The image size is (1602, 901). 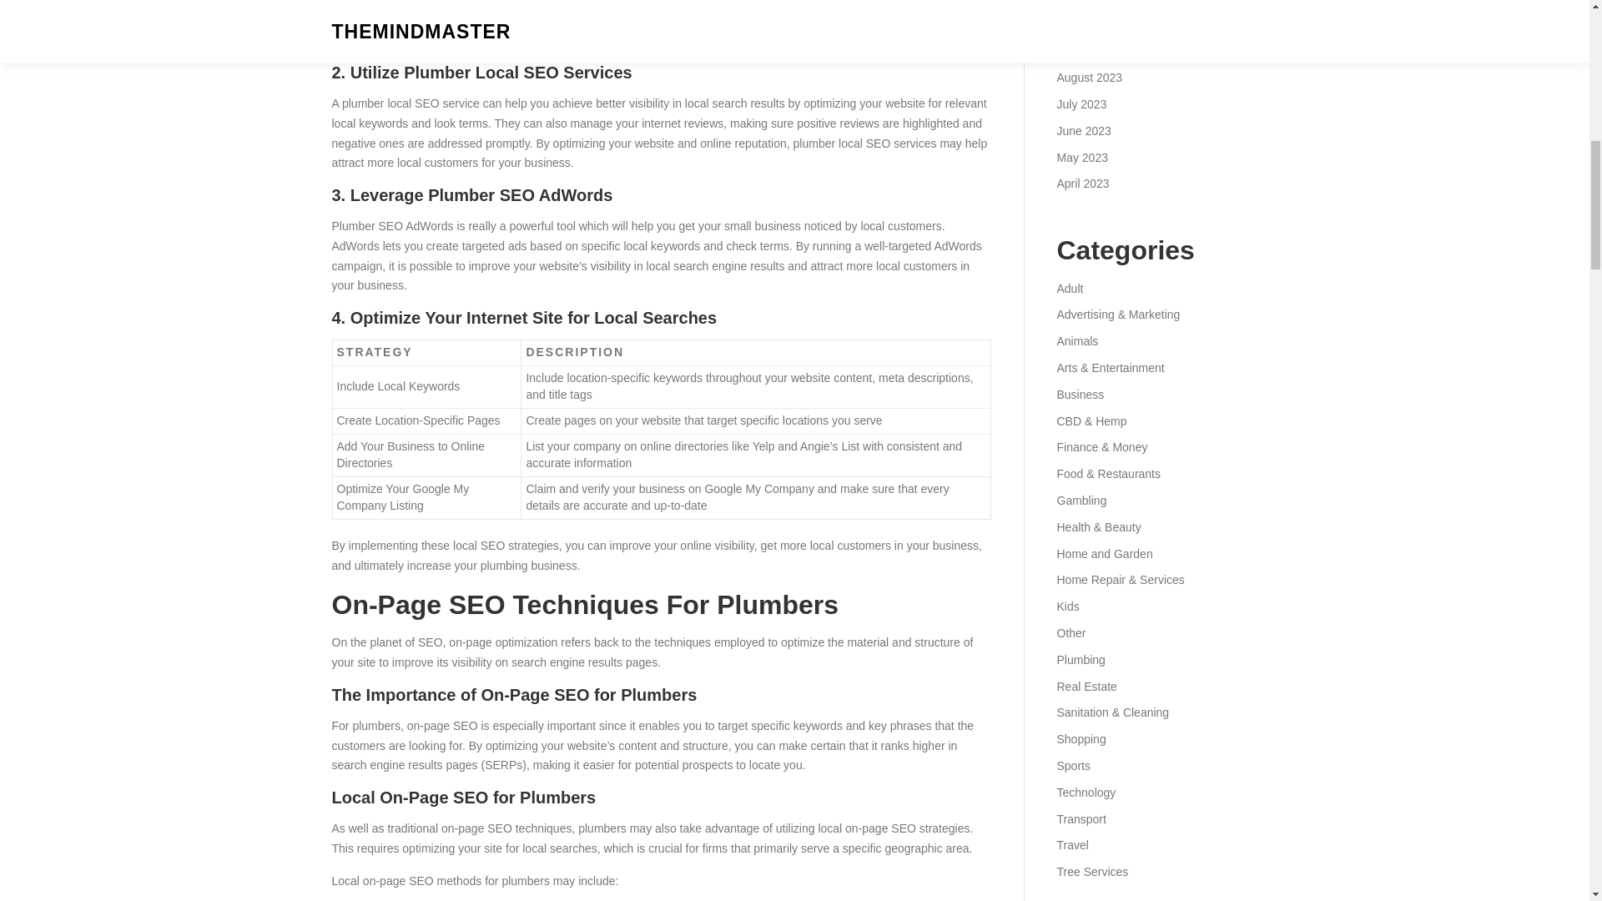 I want to click on Adult, so click(x=1069, y=289).